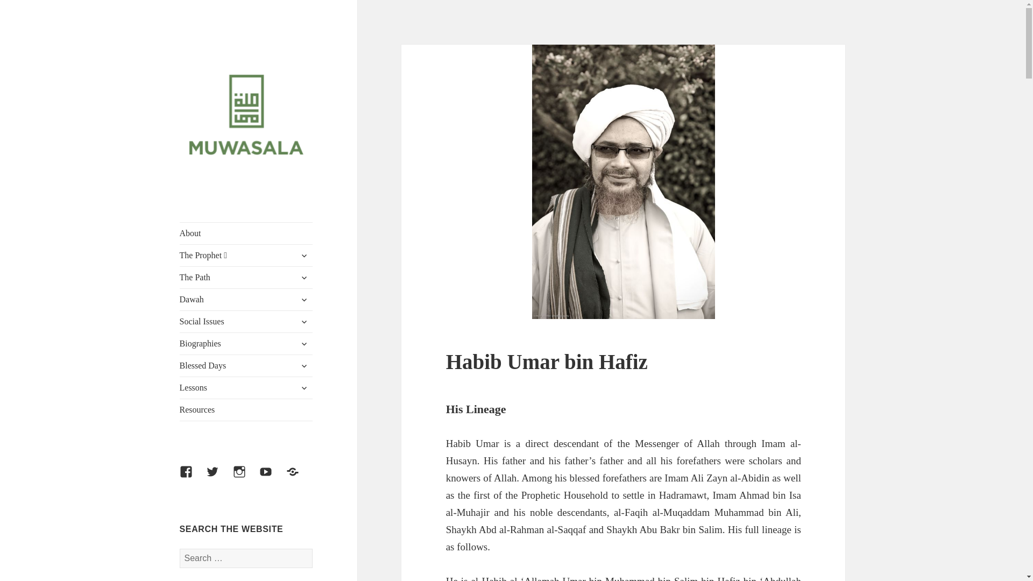 The image size is (1033, 581). I want to click on expand child menu, so click(304, 343).